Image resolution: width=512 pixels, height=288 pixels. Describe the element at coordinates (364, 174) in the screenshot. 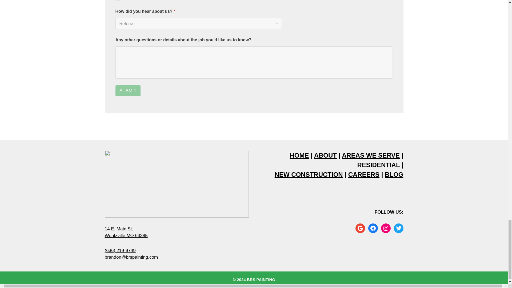

I see `CAREERS` at that location.